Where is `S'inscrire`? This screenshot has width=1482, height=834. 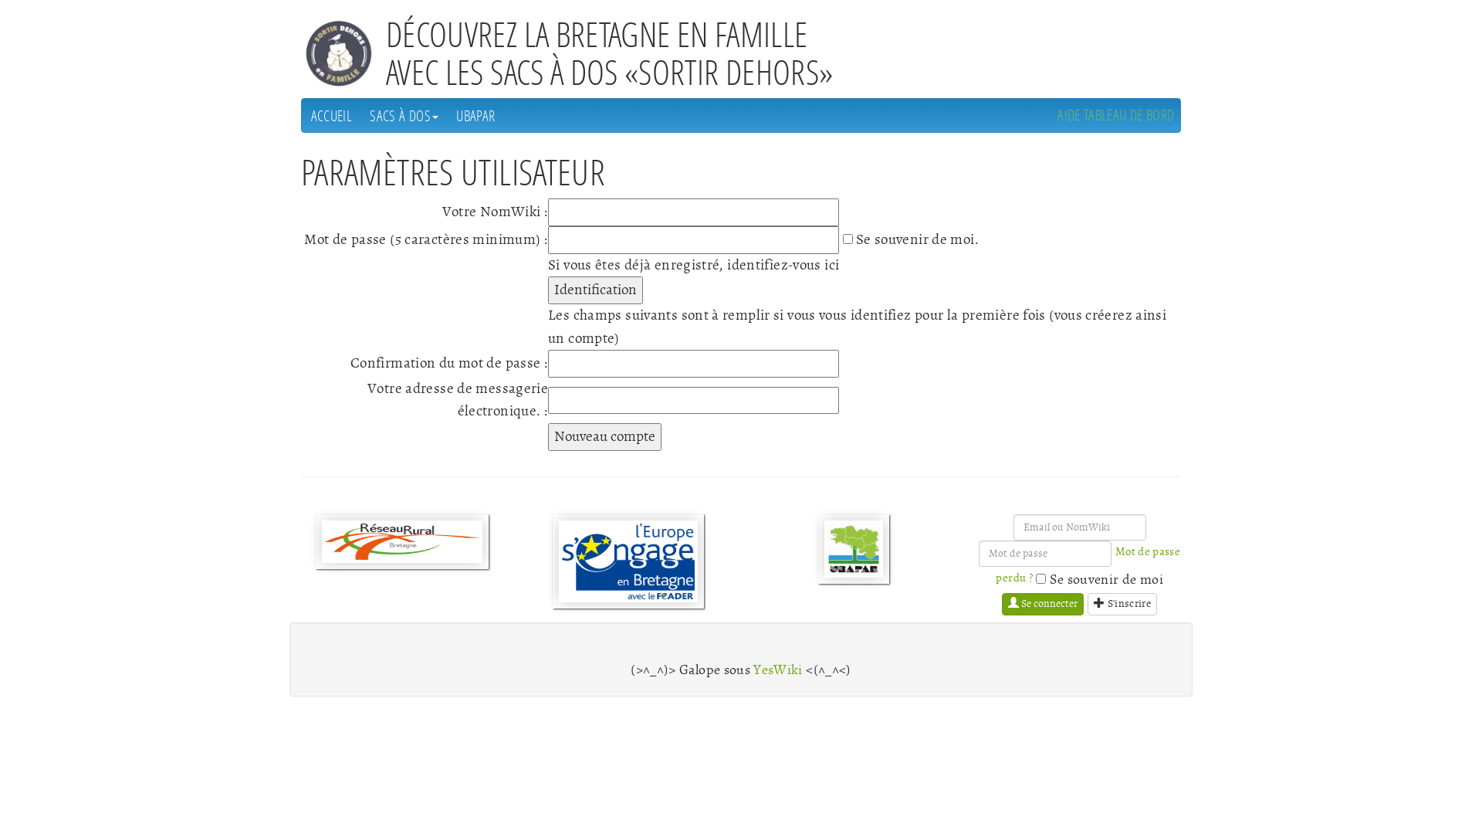
S'inscrire is located at coordinates (1122, 604).